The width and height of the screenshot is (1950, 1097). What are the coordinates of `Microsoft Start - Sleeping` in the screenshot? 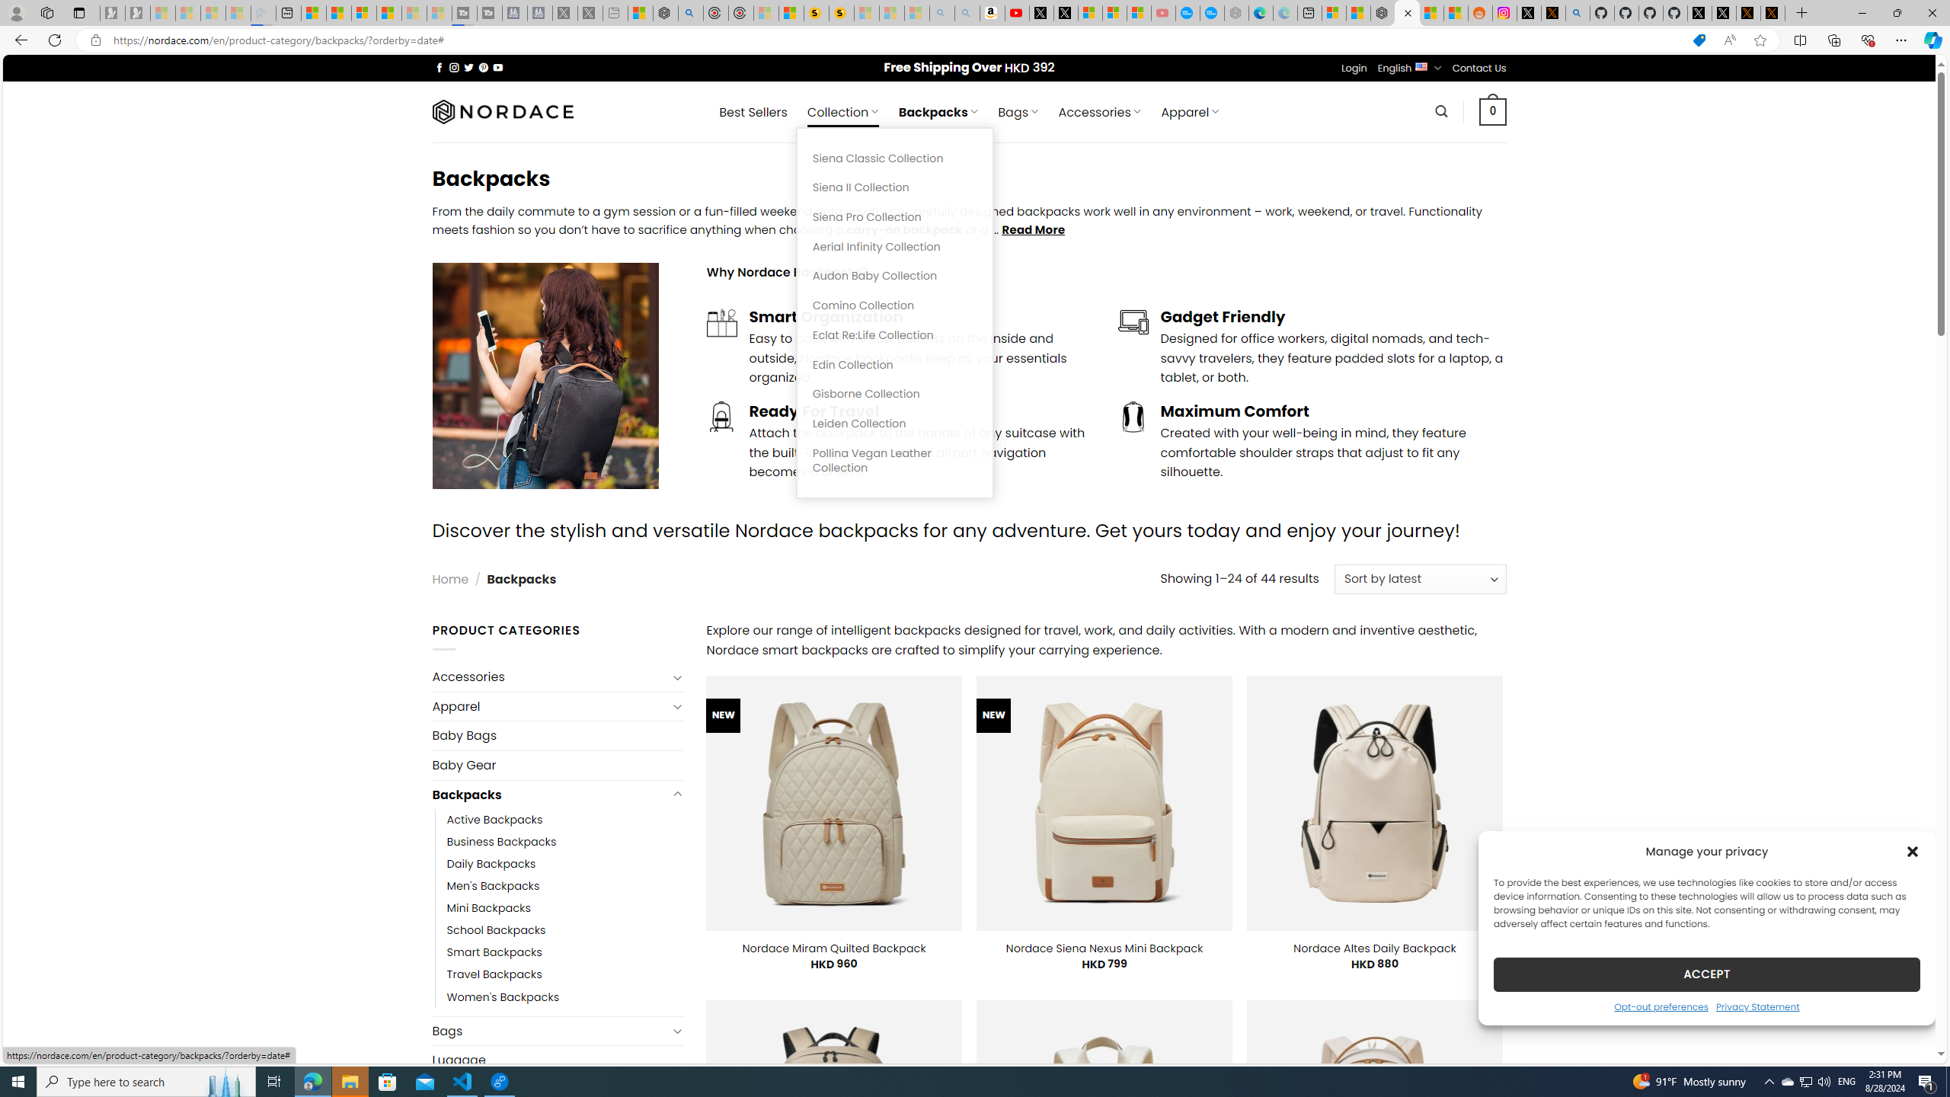 It's located at (414, 13).